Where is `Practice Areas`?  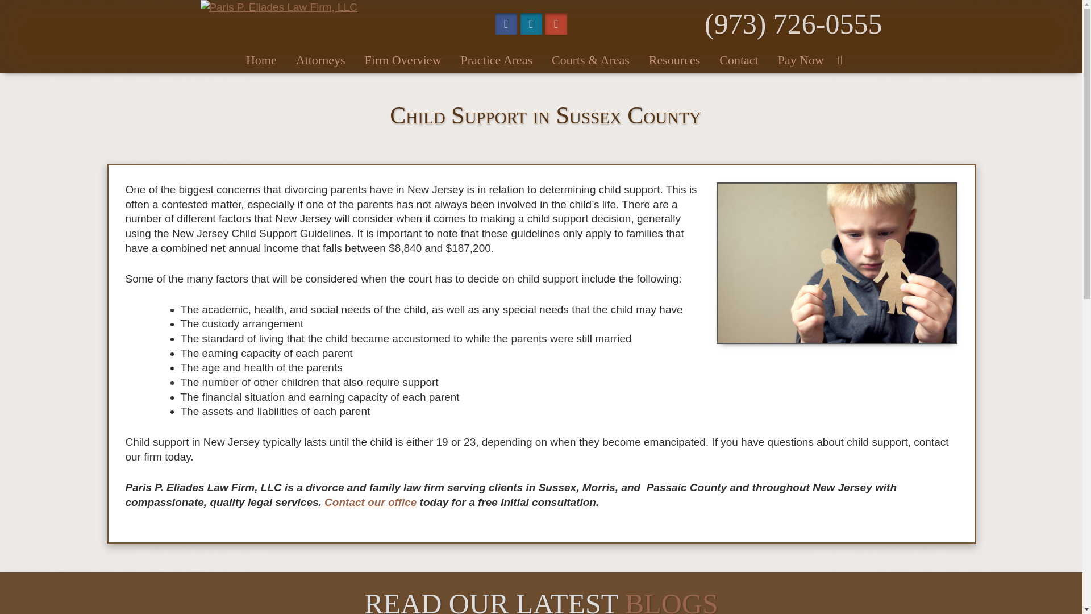 Practice Areas is located at coordinates (497, 60).